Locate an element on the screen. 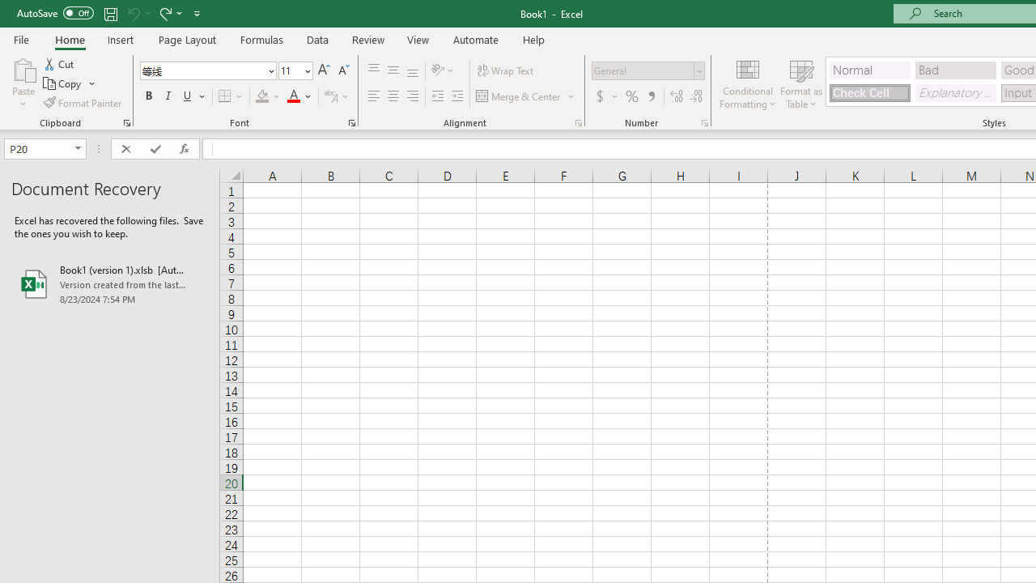  Paste is located at coordinates (23, 83).